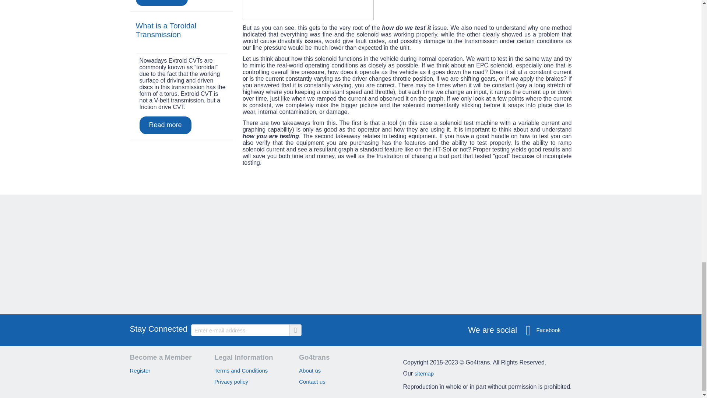 The height and width of the screenshot is (398, 707). I want to click on Enter e-mail address, so click(246, 330).